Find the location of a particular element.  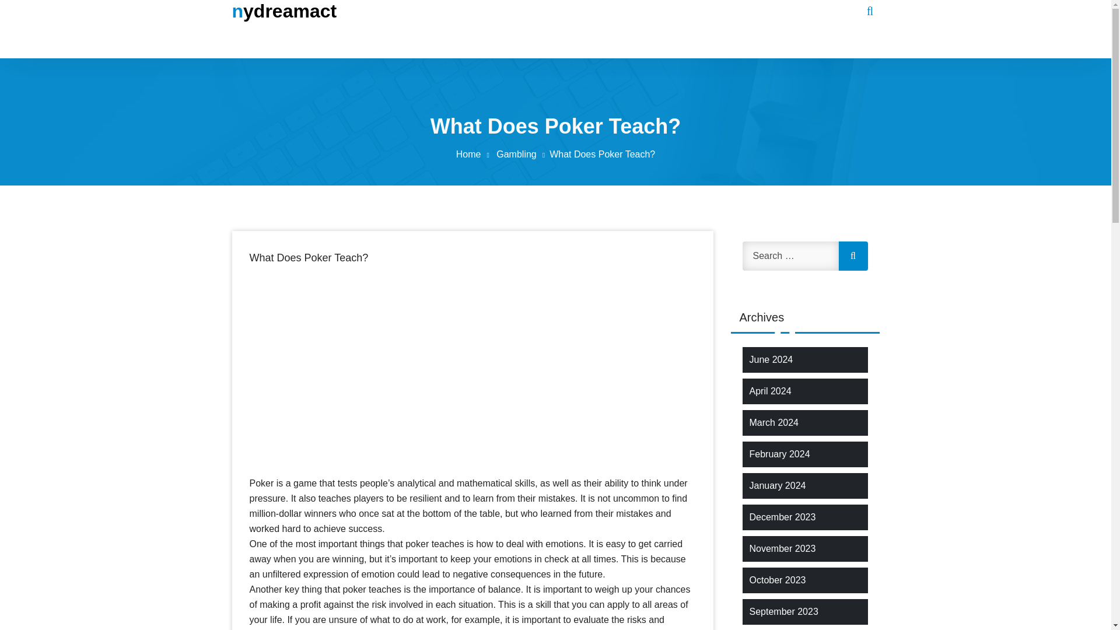

March 2024 is located at coordinates (773, 422).